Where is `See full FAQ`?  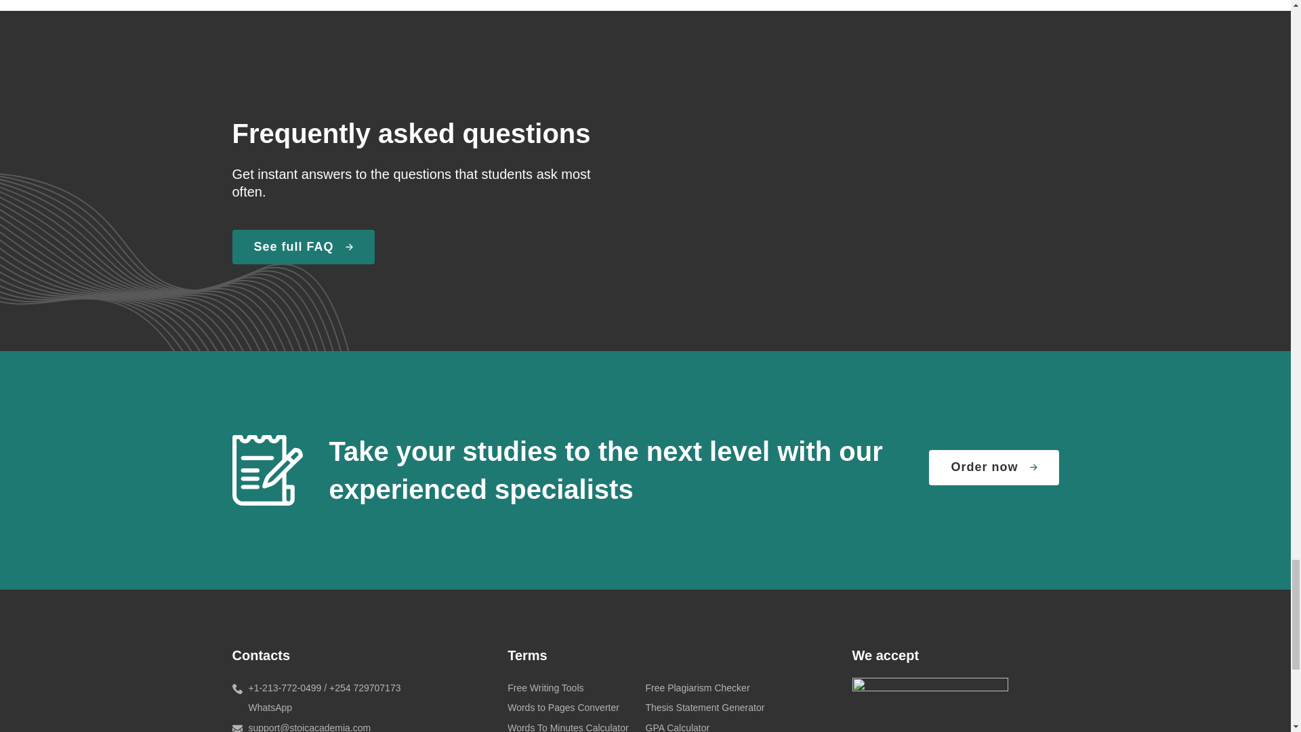
See full FAQ is located at coordinates (302, 247).